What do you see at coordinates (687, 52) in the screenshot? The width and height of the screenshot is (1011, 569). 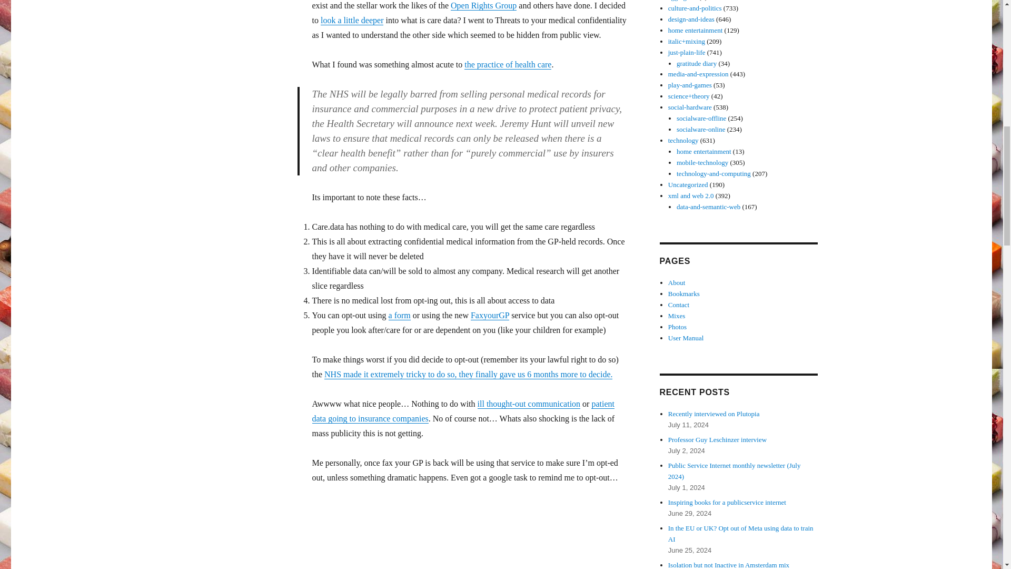 I see `just-plain-life` at bounding box center [687, 52].